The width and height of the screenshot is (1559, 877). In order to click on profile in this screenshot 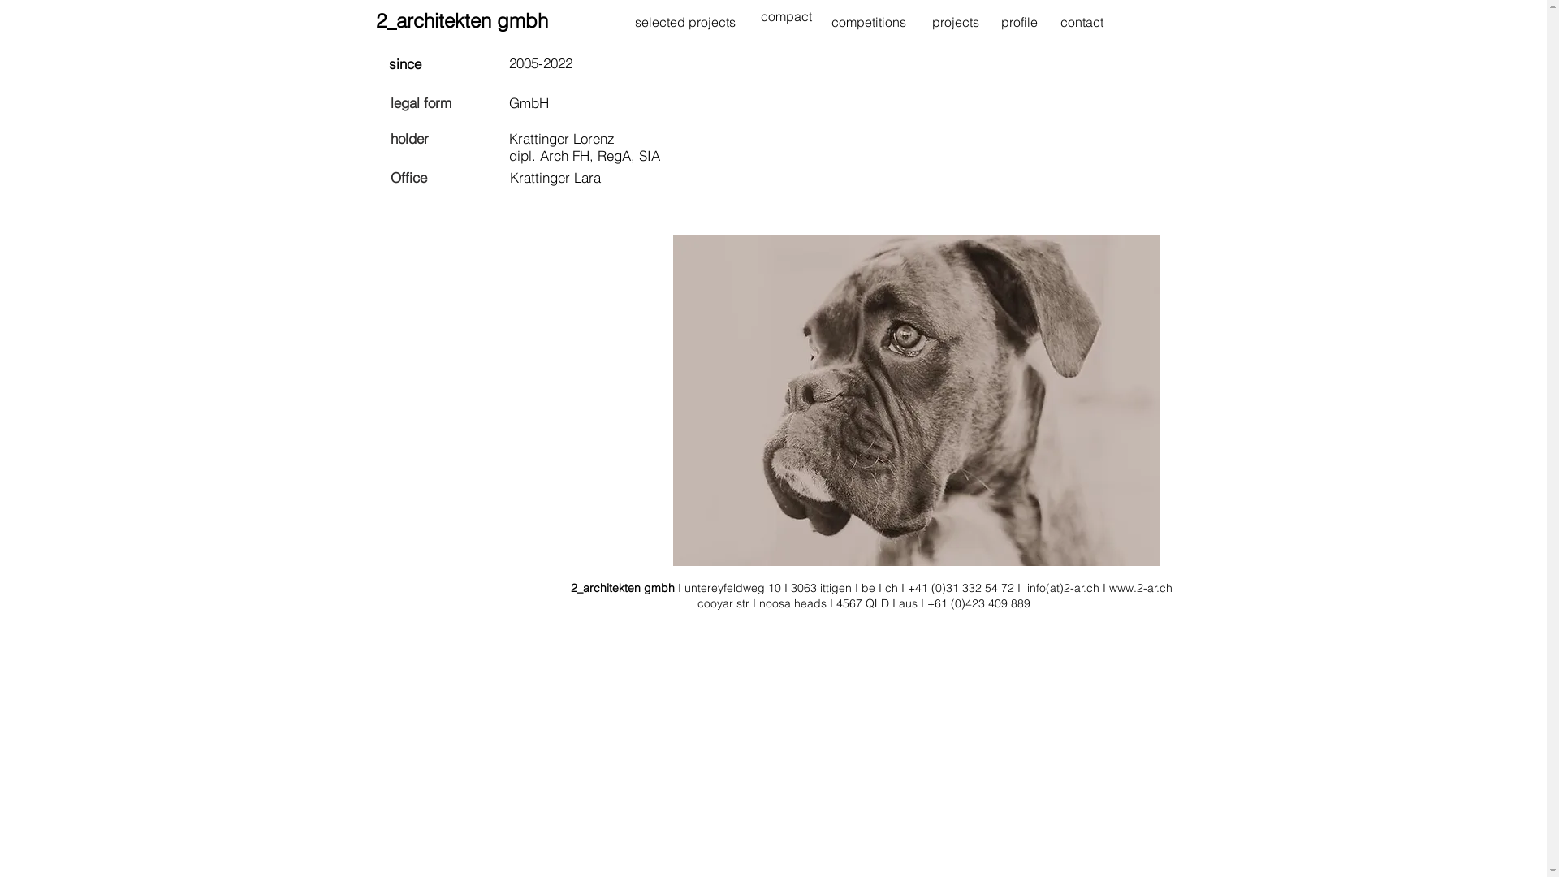, I will do `click(1018, 23)`.